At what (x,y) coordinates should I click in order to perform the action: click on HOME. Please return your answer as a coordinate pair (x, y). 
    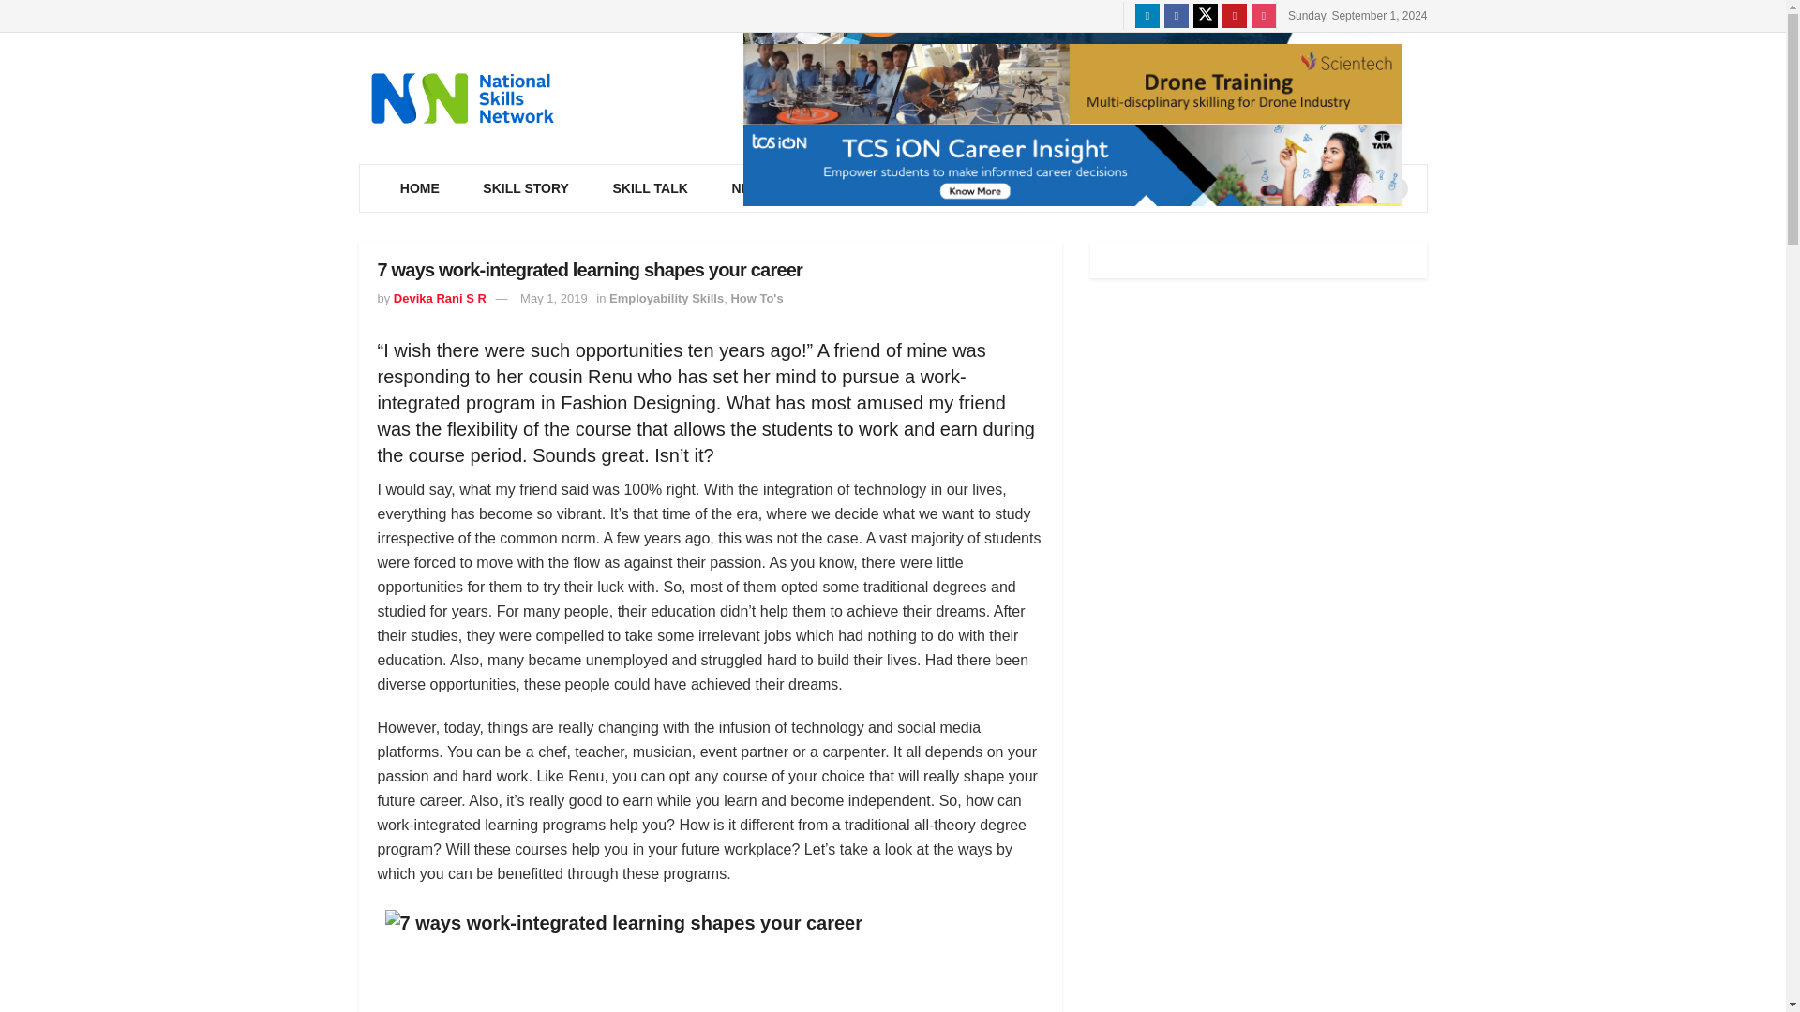
    Looking at the image, I should click on (420, 187).